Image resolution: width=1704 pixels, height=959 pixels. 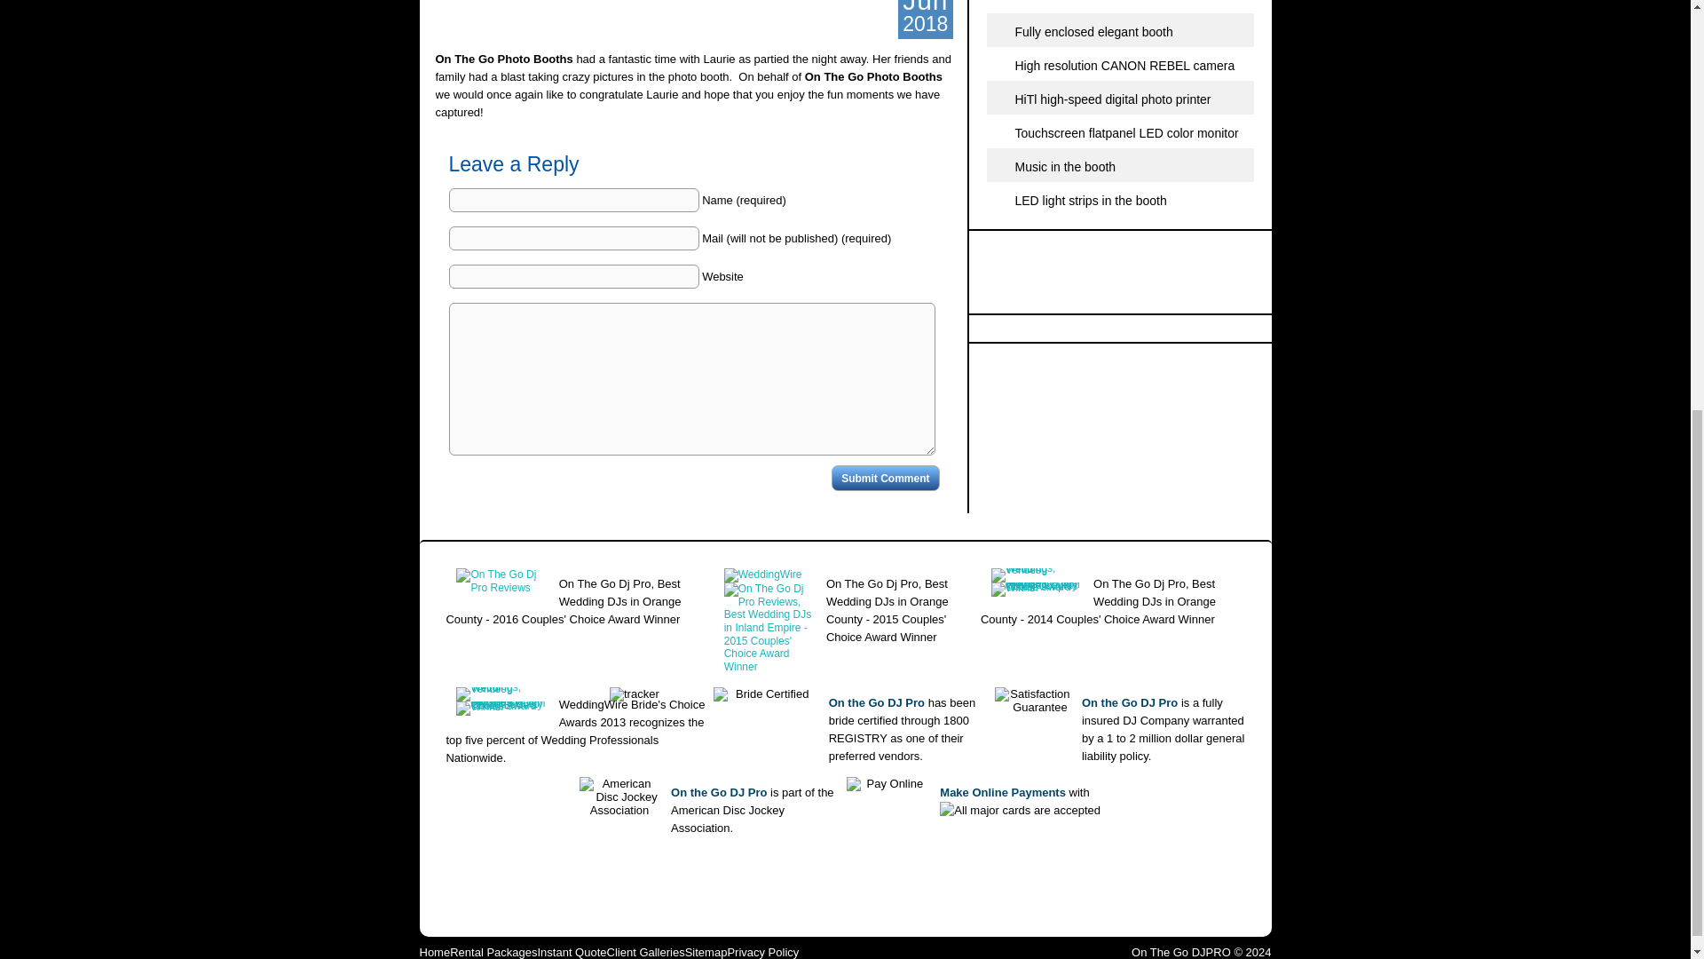 I want to click on WeddingWire, so click(x=763, y=575).